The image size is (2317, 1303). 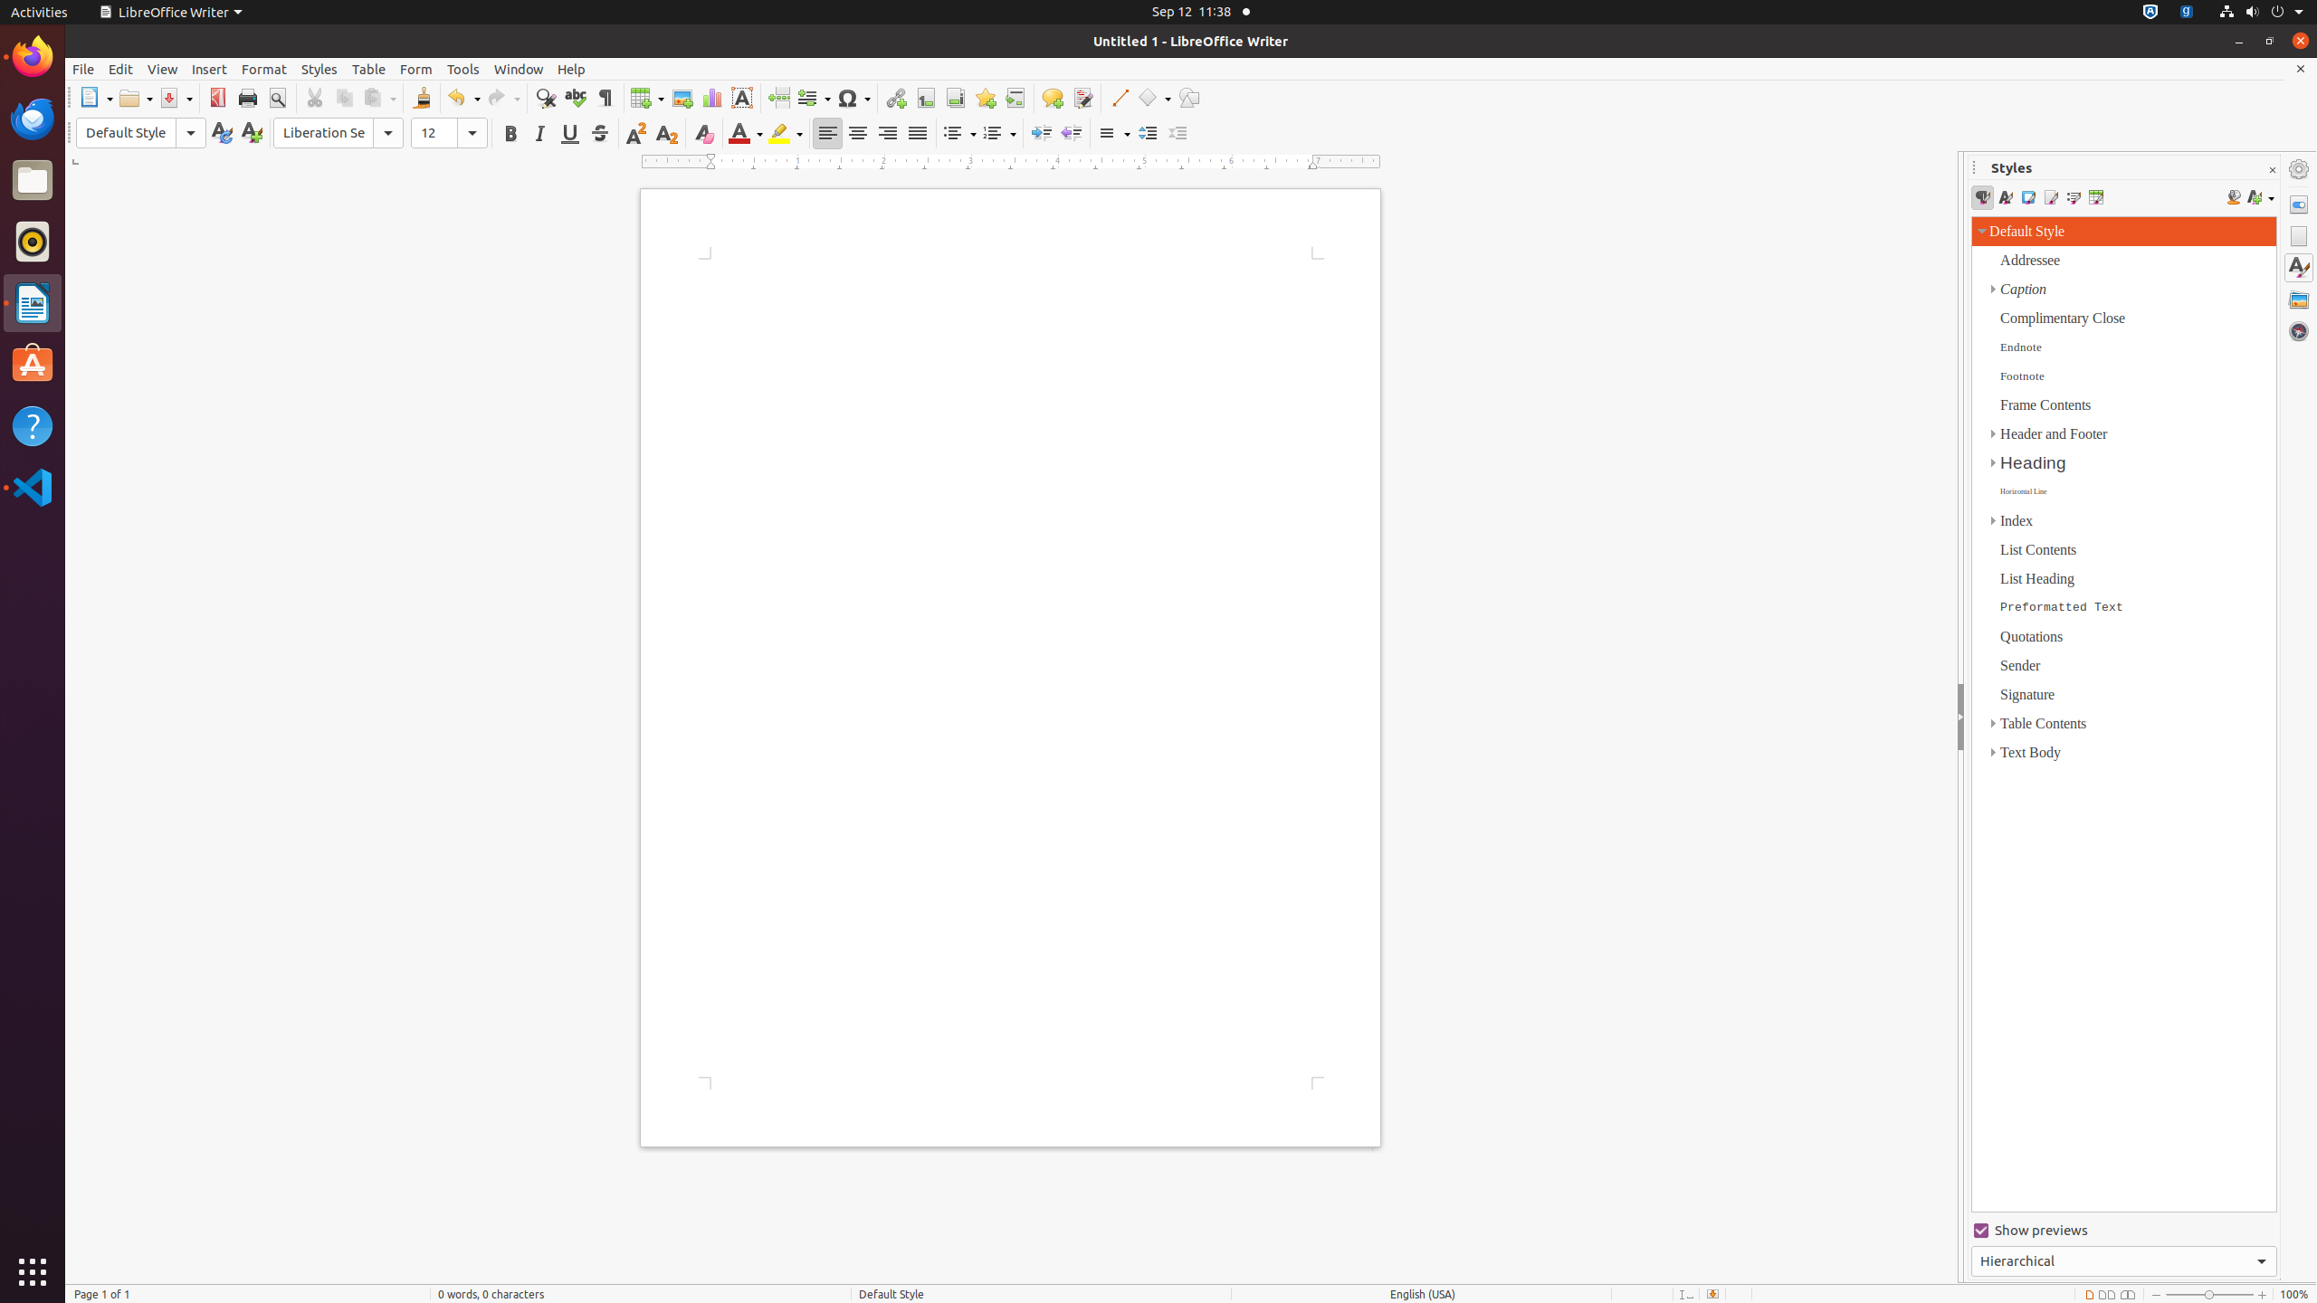 I want to click on Decrease, so click(x=1178, y=134).